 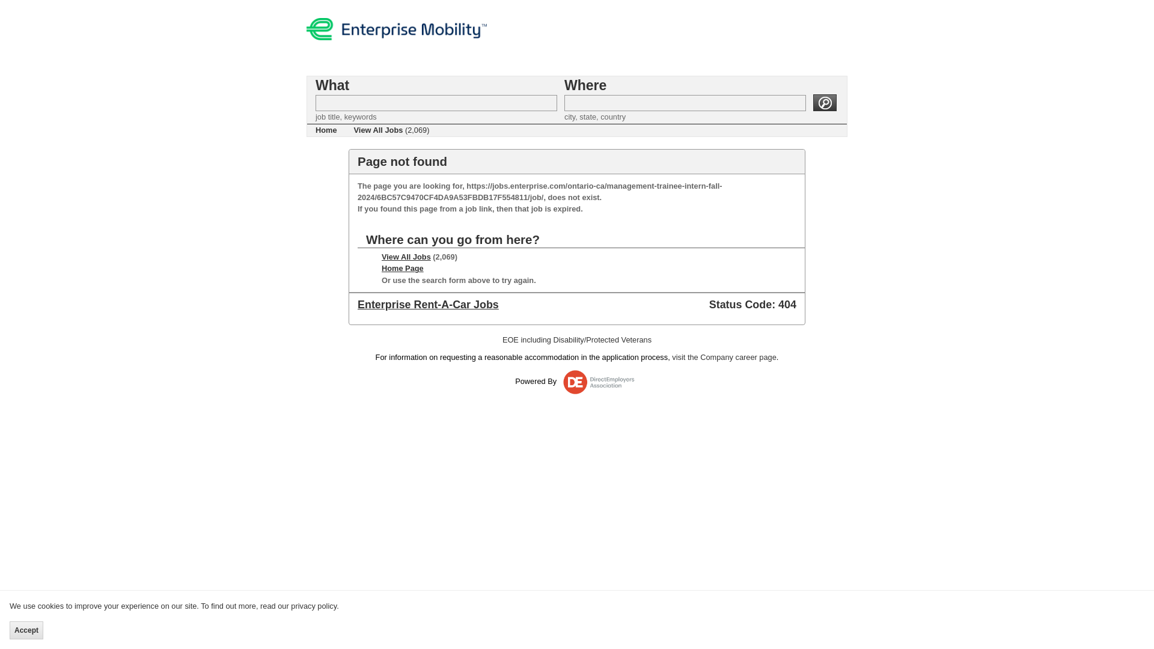 I want to click on visit the Company career page, so click(x=724, y=357).